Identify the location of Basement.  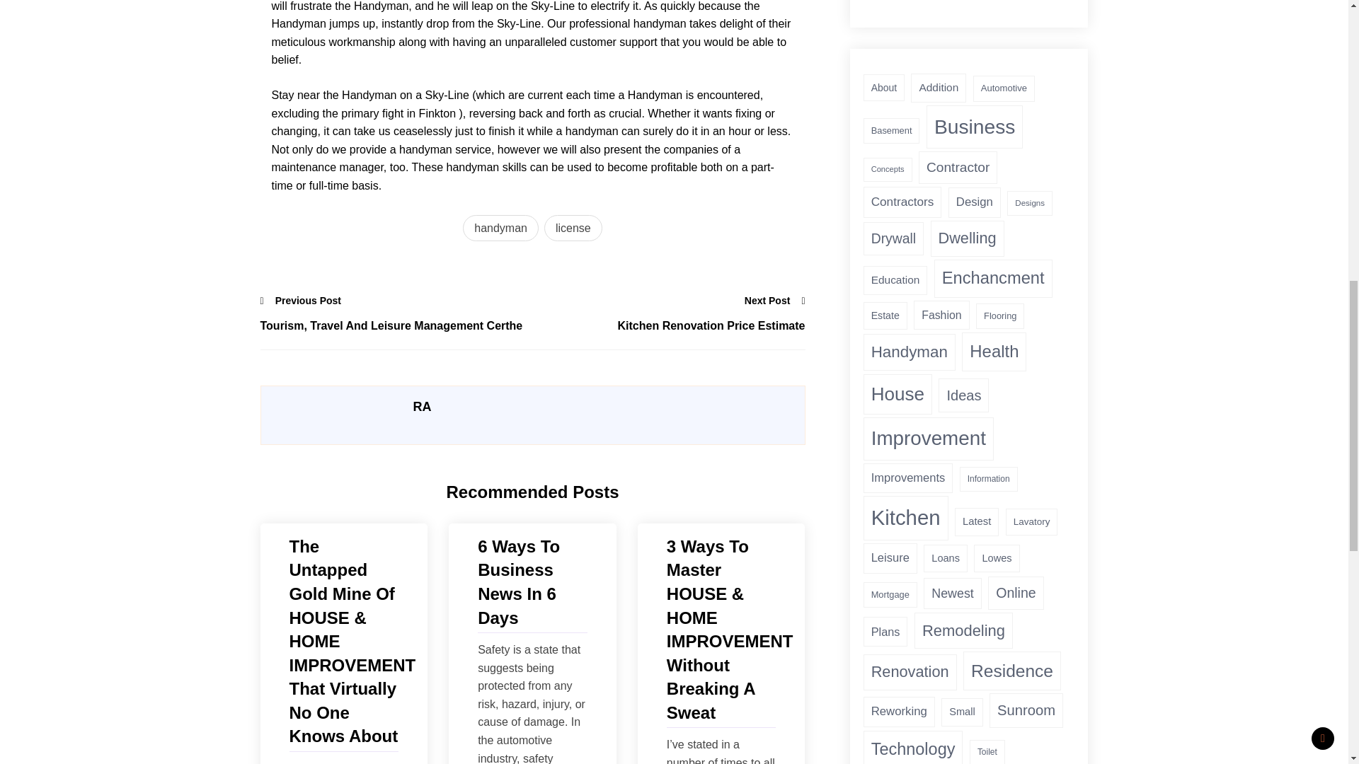
(891, 132).